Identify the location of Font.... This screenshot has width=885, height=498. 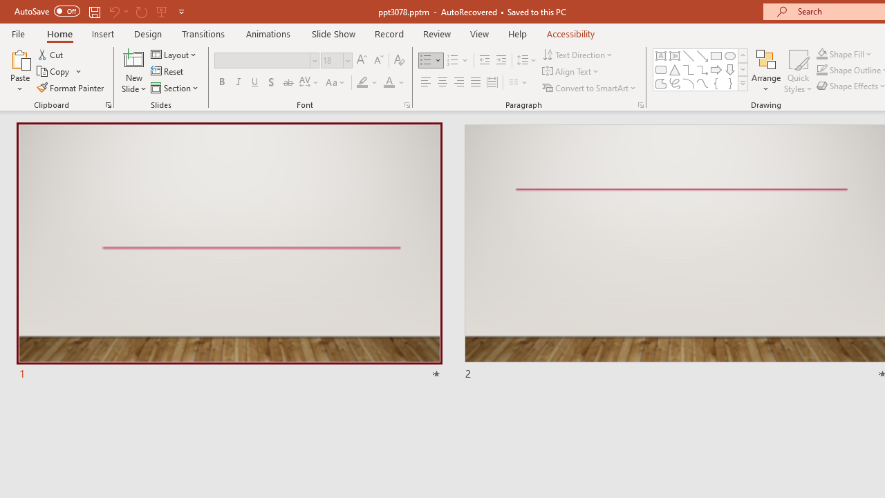
(407, 105).